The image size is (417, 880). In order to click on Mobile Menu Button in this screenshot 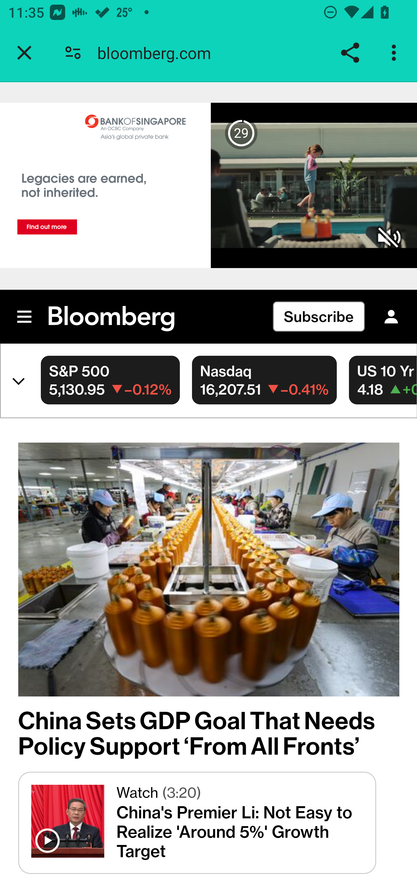, I will do `click(25, 317)`.